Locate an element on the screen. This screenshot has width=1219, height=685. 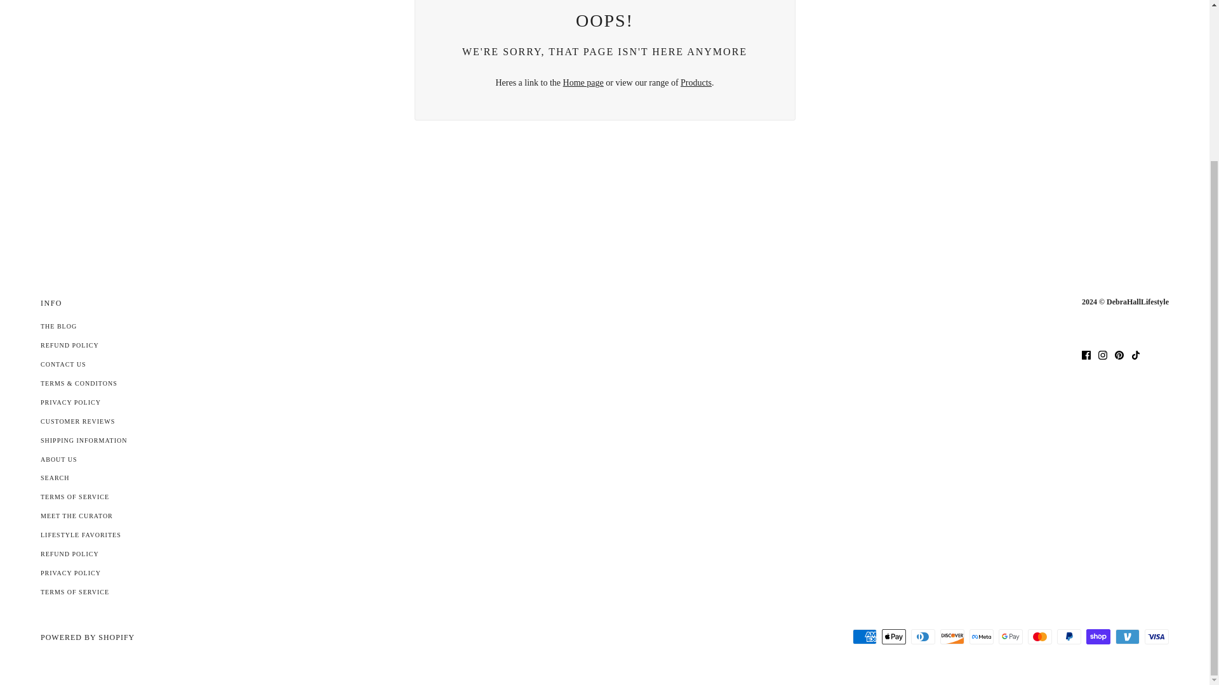
Privacy policy is located at coordinates (70, 573).